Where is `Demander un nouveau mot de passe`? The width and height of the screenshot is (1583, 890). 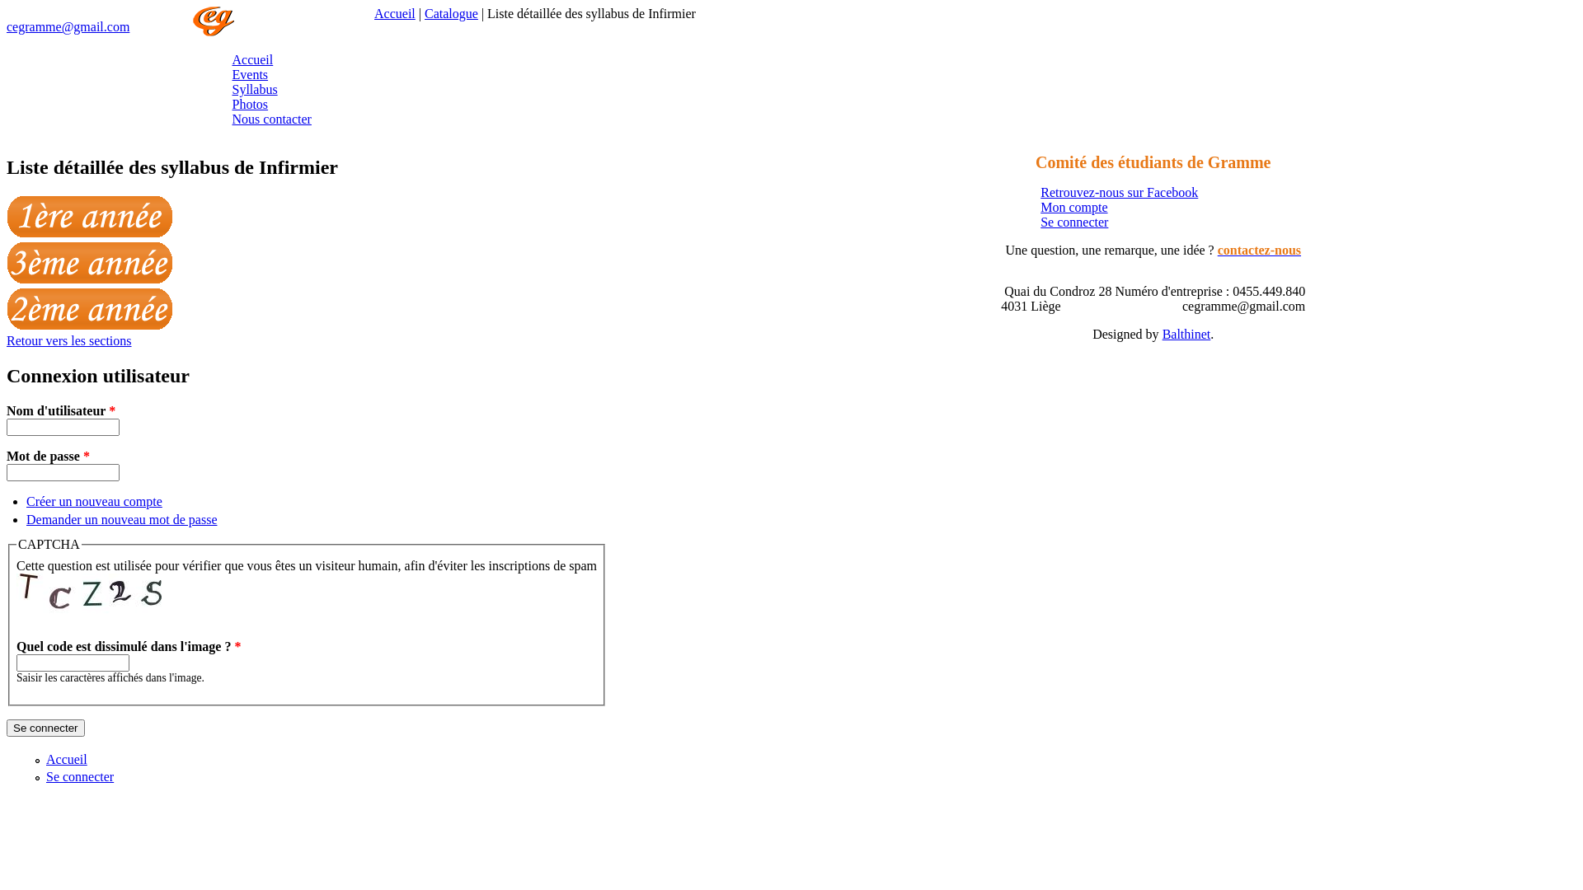 Demander un nouveau mot de passe is located at coordinates (122, 519).